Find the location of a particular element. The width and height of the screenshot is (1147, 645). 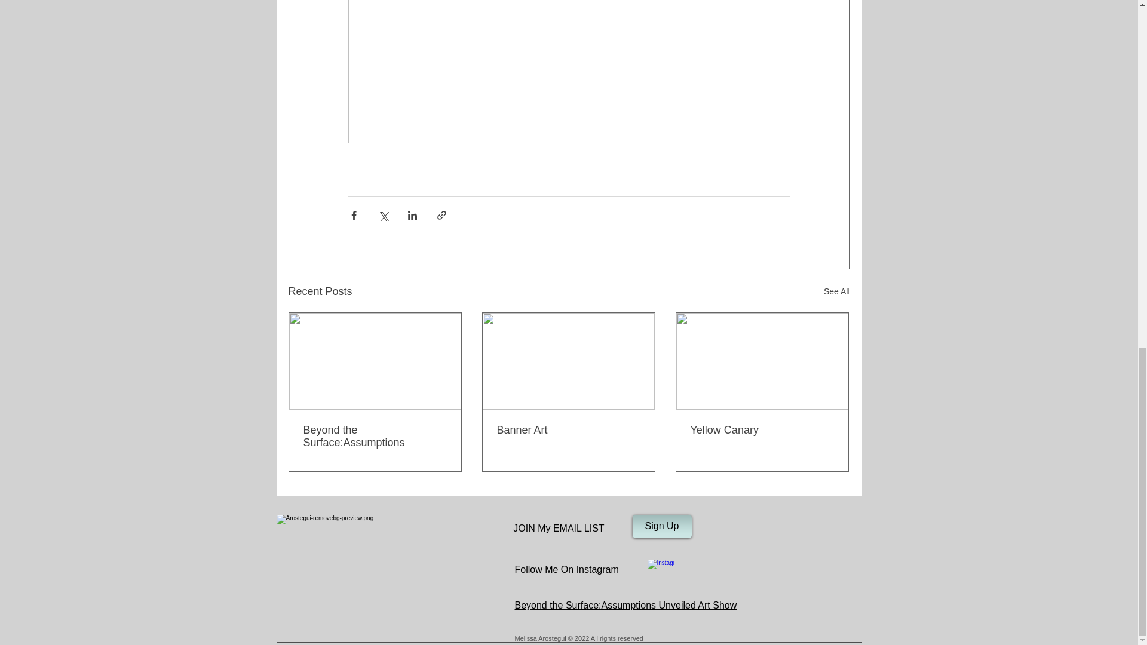

See All is located at coordinates (836, 291).